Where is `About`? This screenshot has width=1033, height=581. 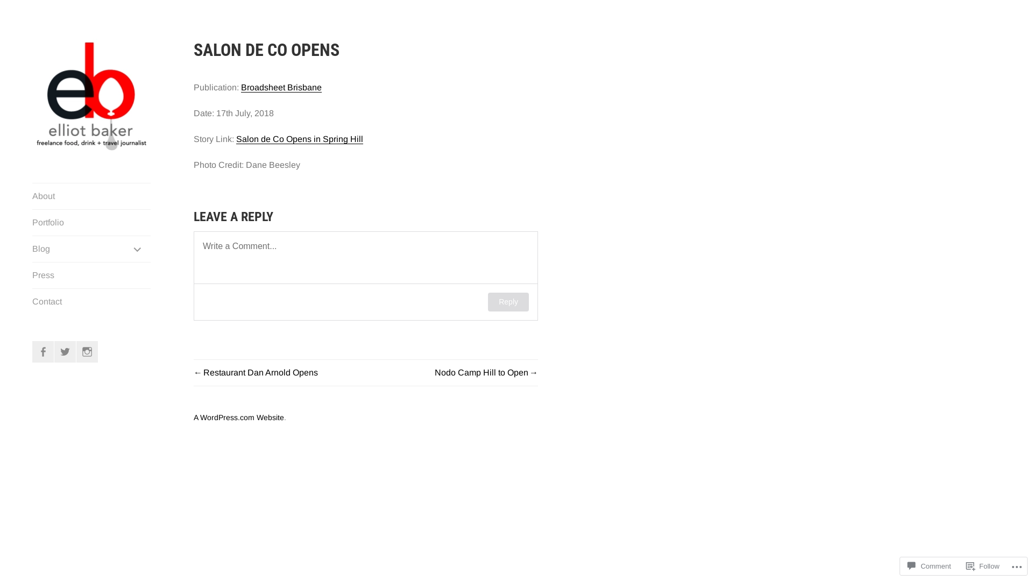
About is located at coordinates (91, 196).